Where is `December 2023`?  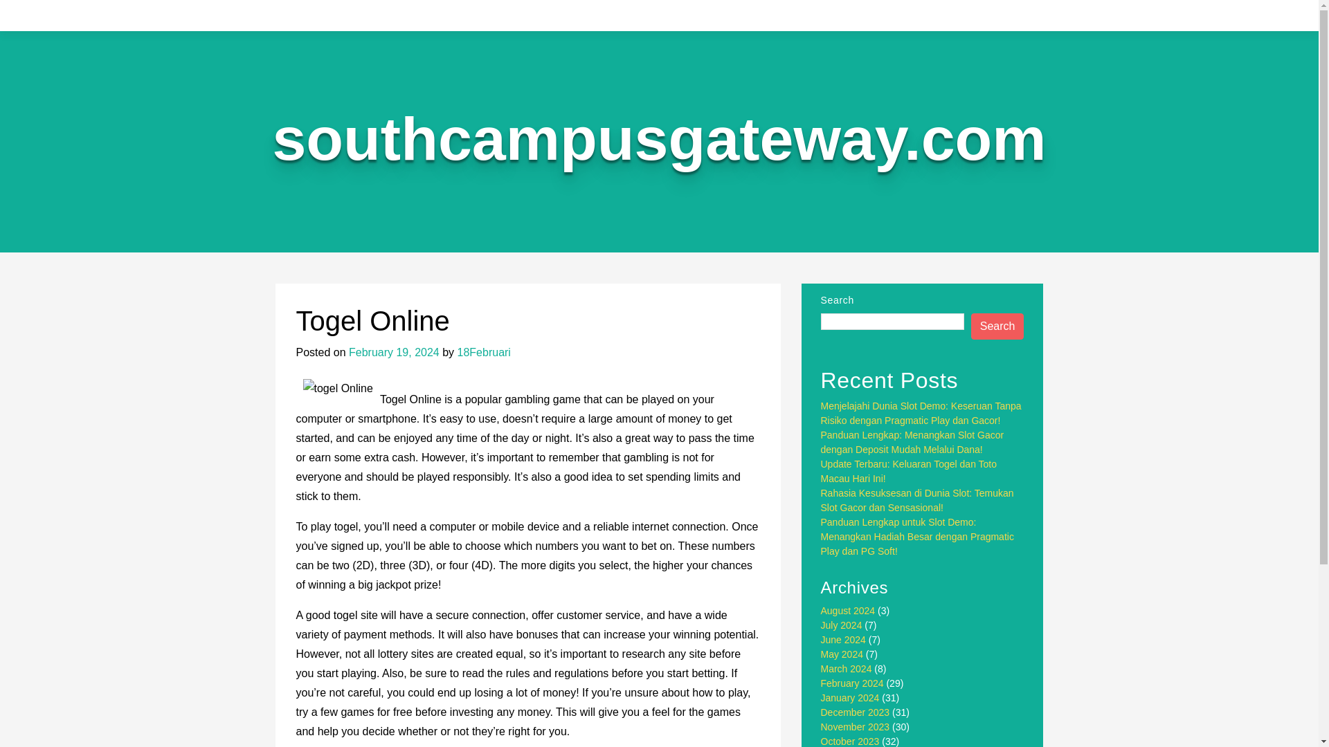
December 2023 is located at coordinates (856, 712).